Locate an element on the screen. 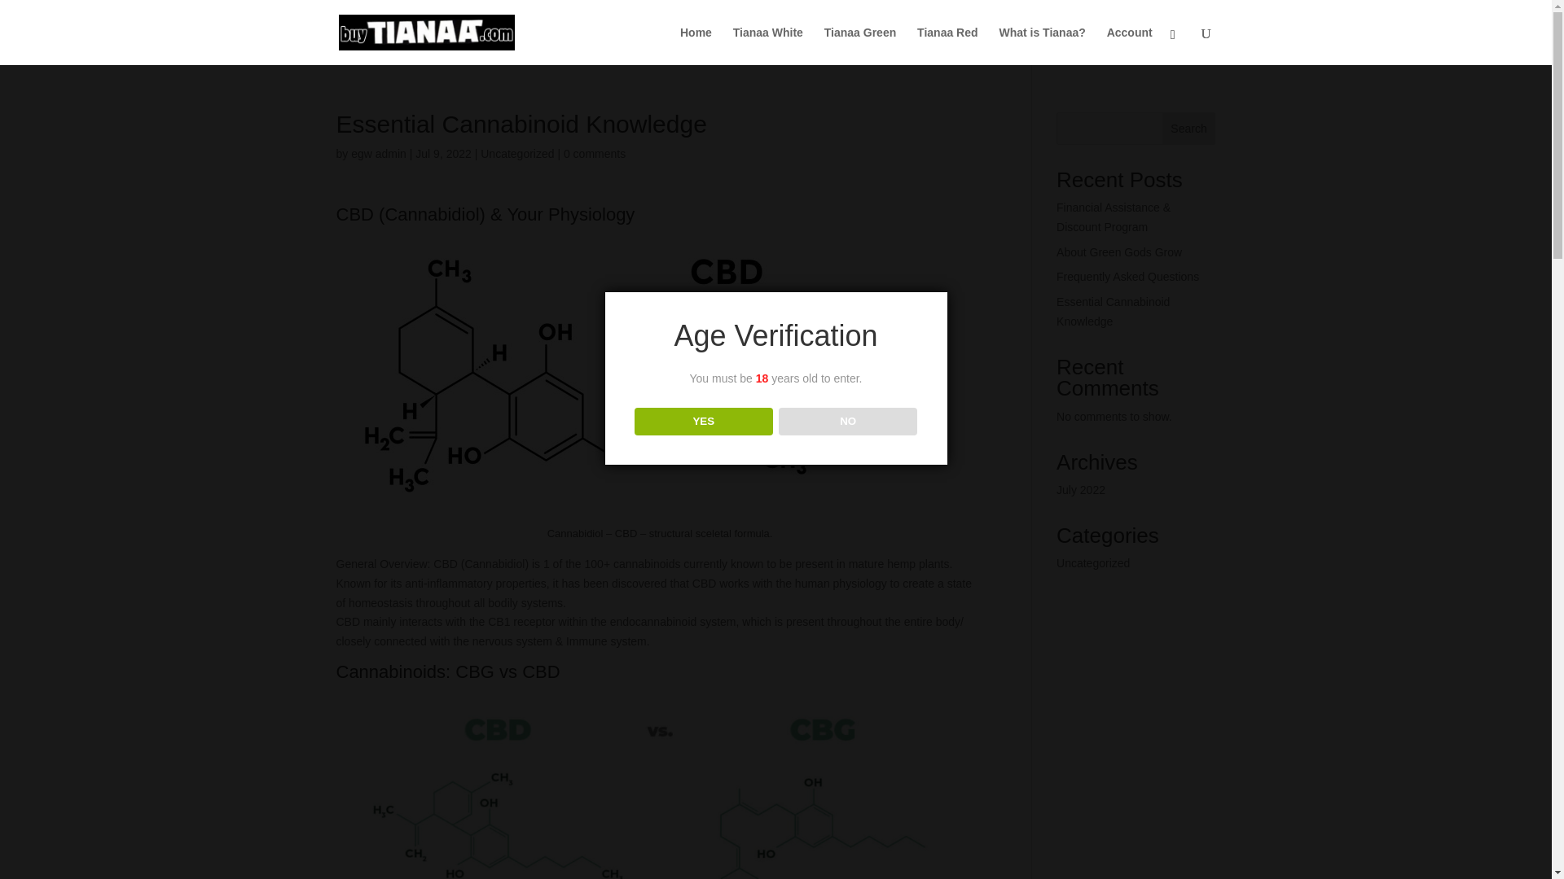  Posts by egw admin is located at coordinates (378, 153).